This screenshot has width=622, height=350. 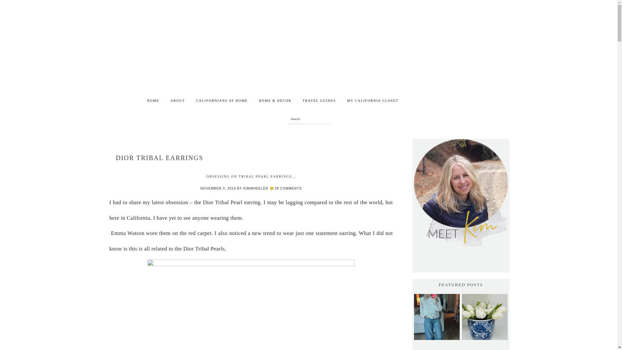 I want to click on HOME, so click(x=153, y=102).